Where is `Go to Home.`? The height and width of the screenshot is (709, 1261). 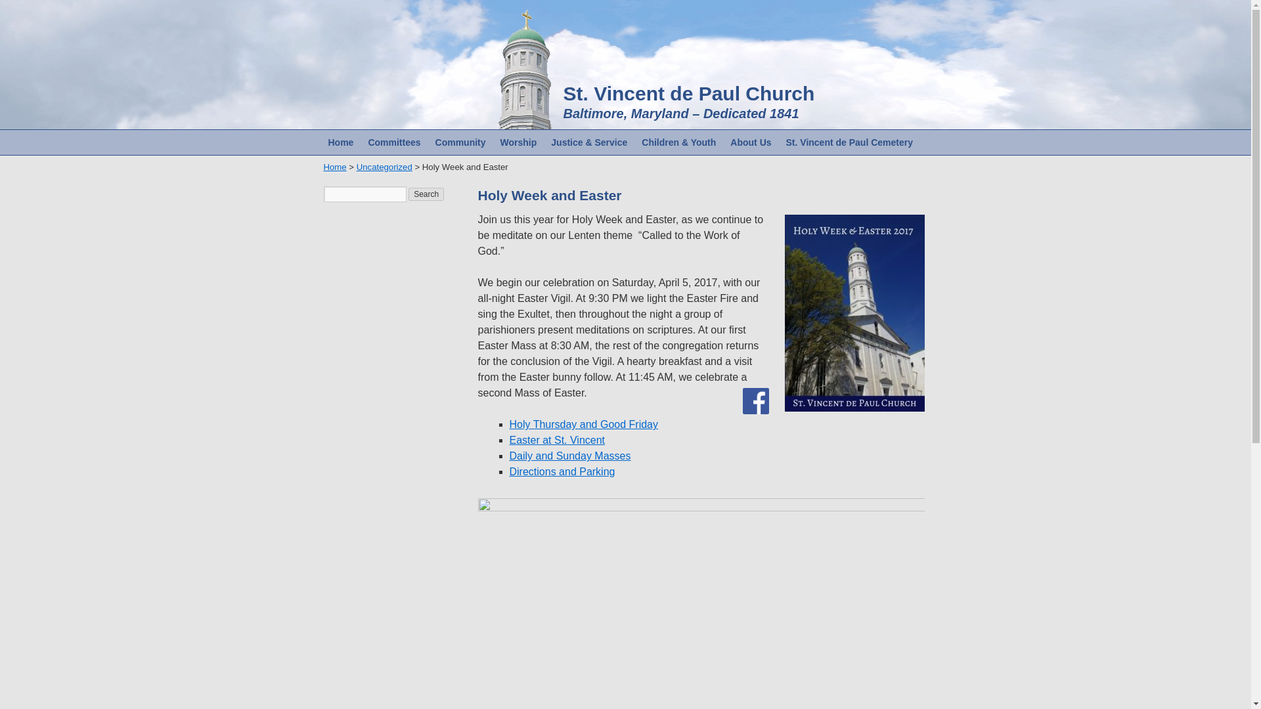
Go to Home. is located at coordinates (334, 167).